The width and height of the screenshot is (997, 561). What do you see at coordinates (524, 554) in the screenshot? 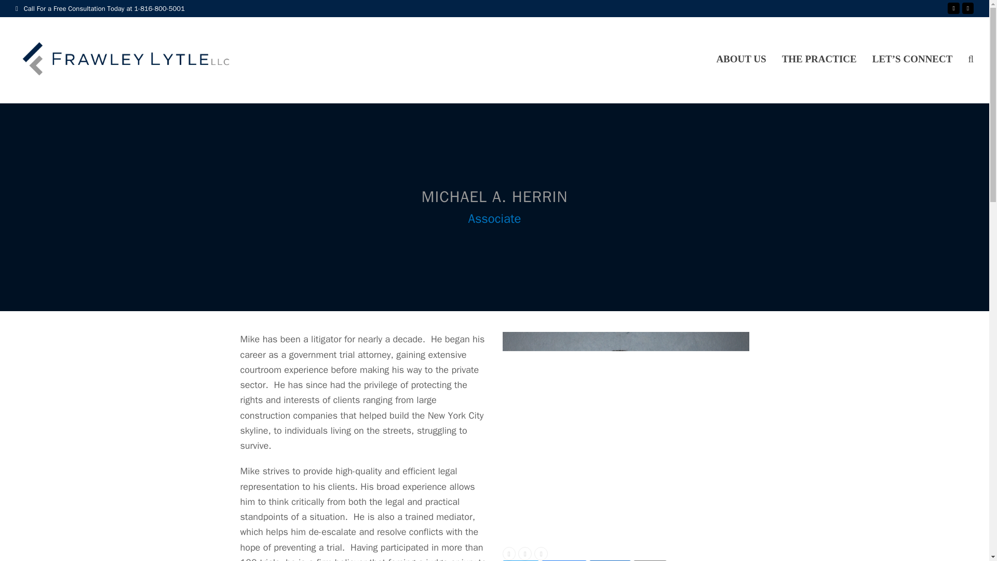
I see `Phone Number` at bounding box center [524, 554].